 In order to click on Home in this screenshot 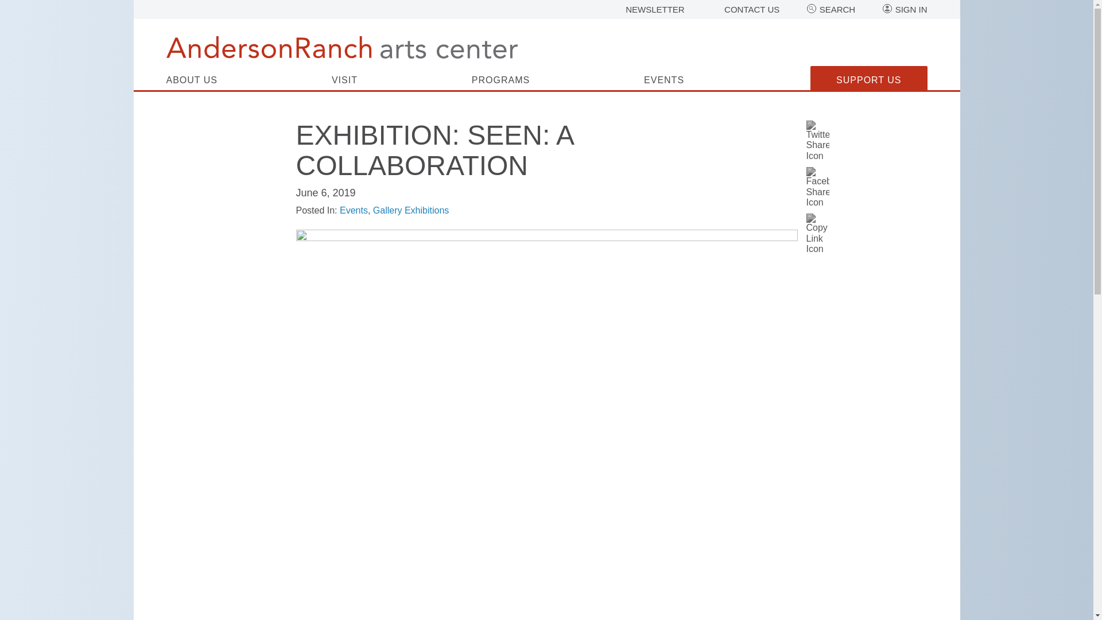, I will do `click(342, 47)`.